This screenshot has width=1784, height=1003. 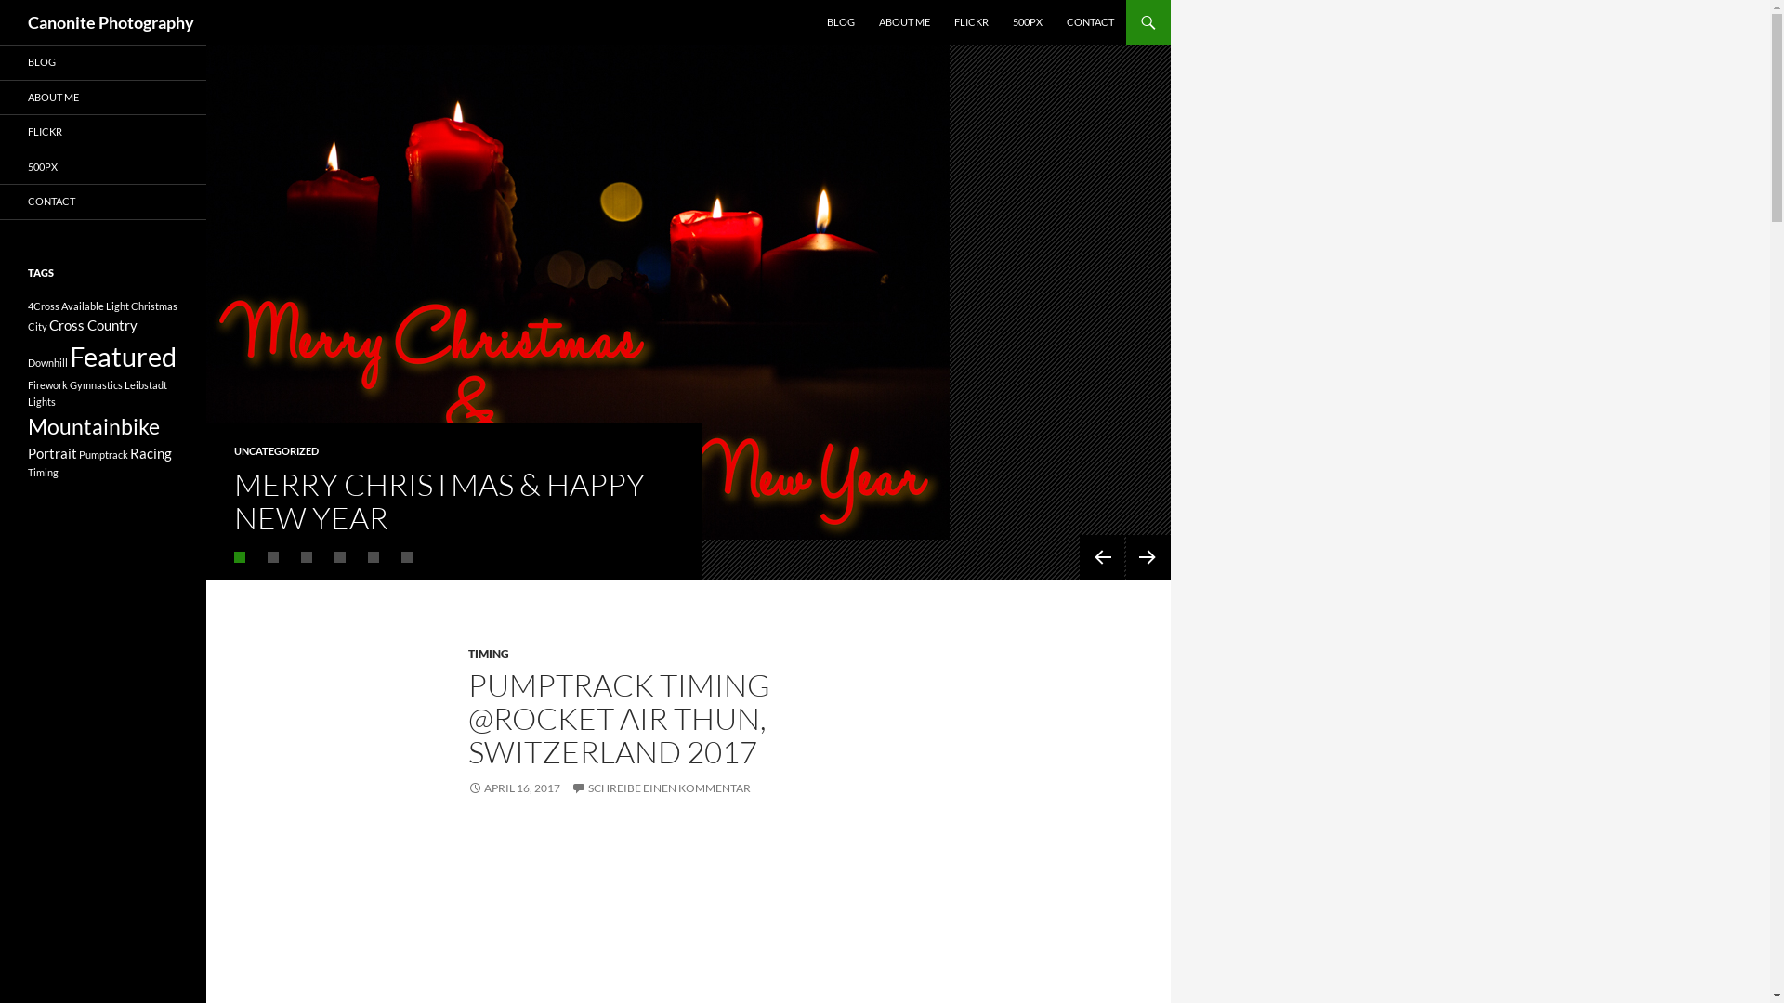 What do you see at coordinates (43, 472) in the screenshot?
I see `Timing` at bounding box center [43, 472].